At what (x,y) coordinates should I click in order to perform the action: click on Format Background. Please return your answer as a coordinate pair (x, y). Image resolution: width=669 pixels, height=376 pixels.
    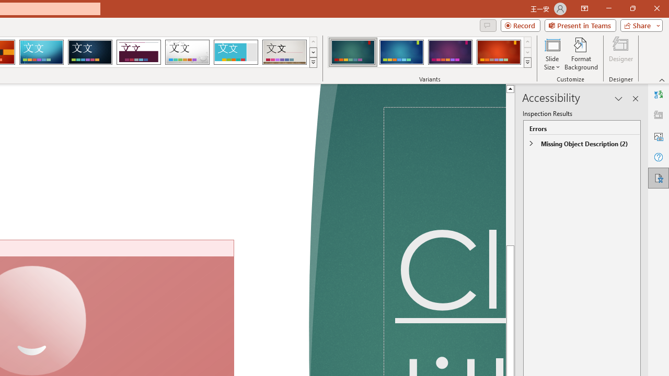
    Looking at the image, I should click on (581, 53).